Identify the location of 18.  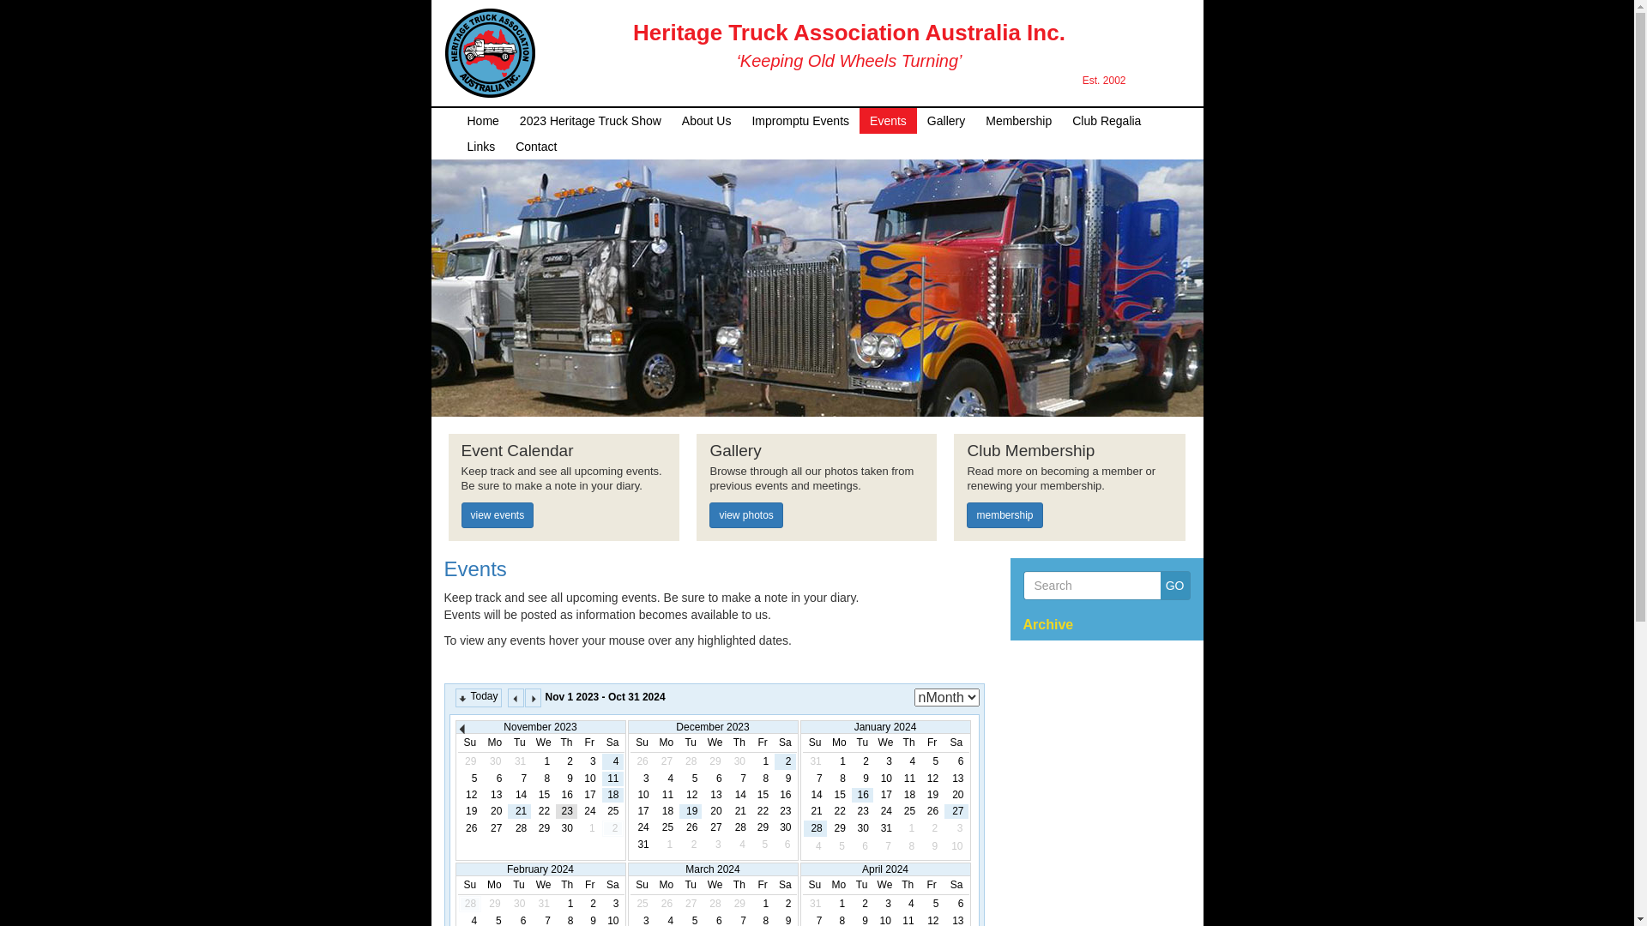
(667, 811).